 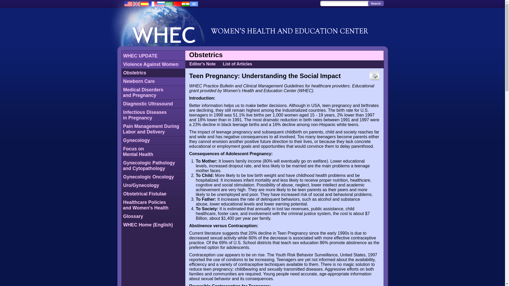 What do you see at coordinates (151, 64) in the screenshot?
I see `Diagnostic Ultrasound` at bounding box center [151, 64].